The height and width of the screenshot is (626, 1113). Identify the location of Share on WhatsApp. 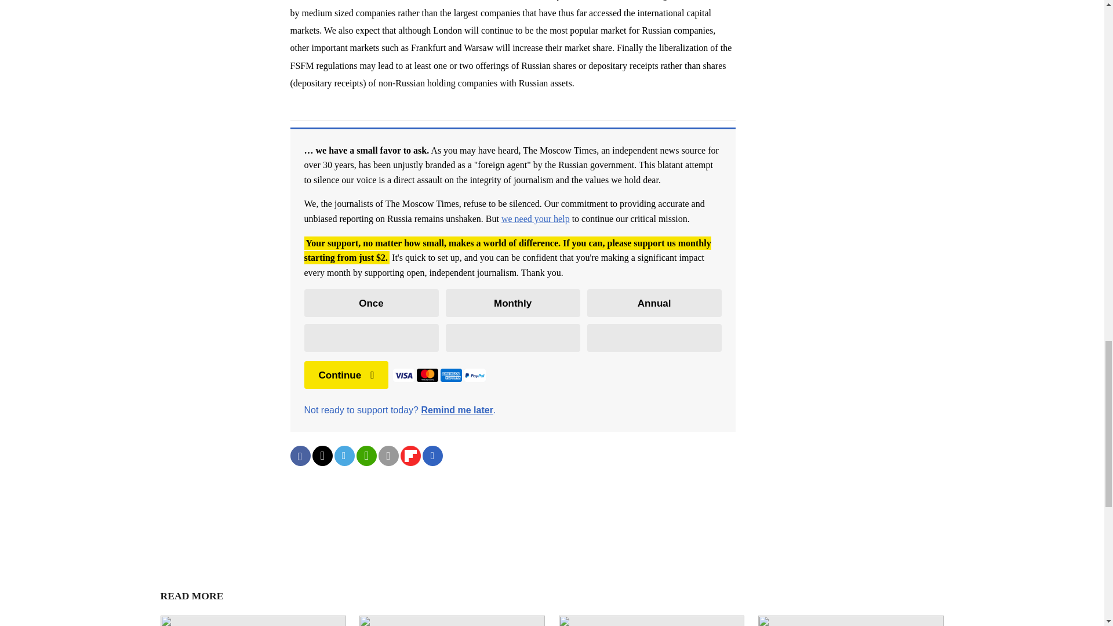
(366, 456).